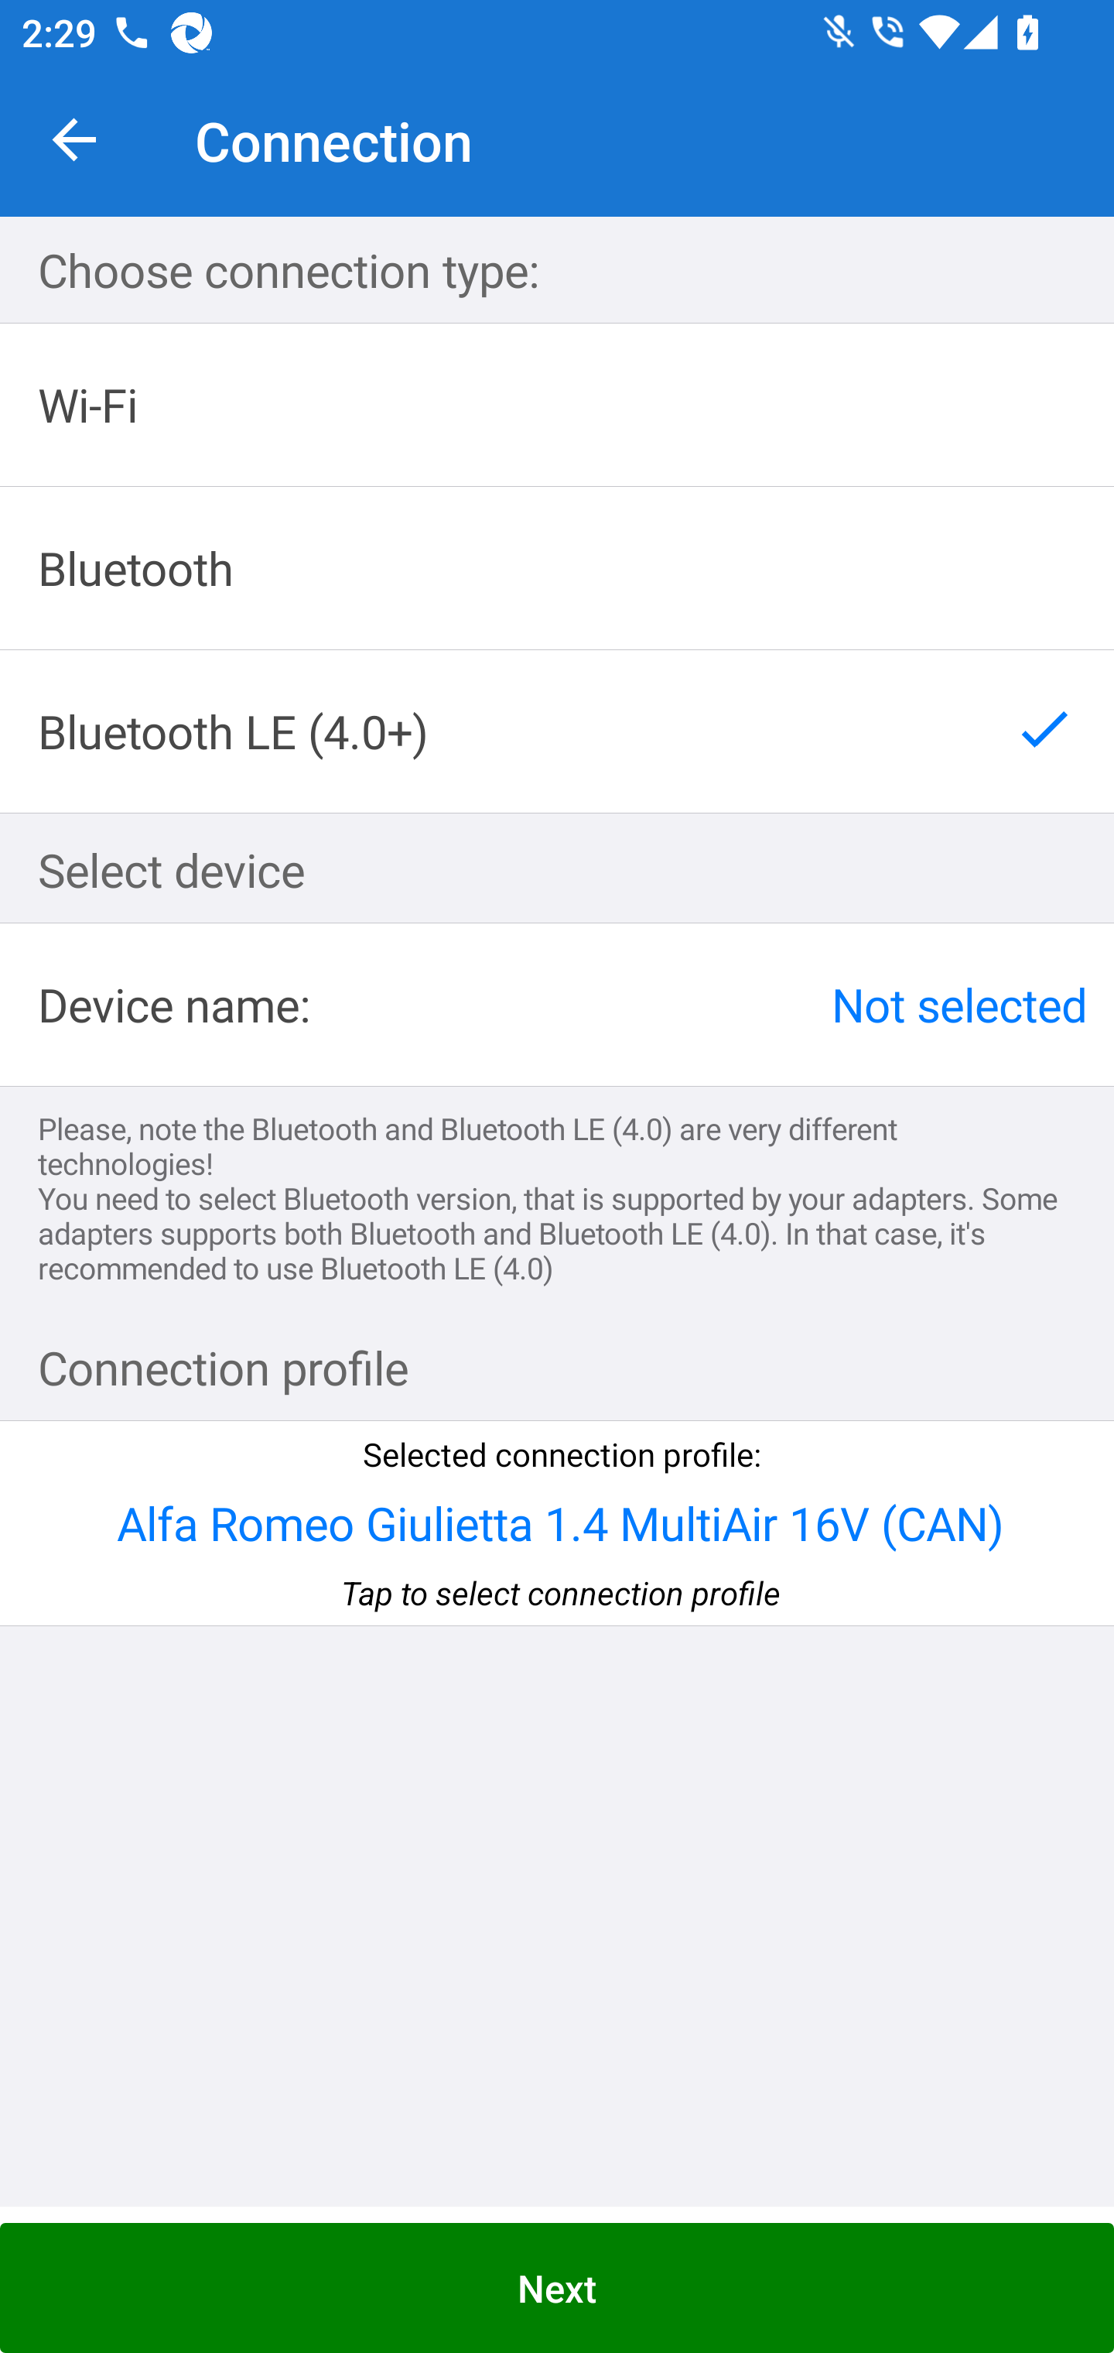 This screenshot has height=2353, width=1114. I want to click on Next, so click(557, 2288).